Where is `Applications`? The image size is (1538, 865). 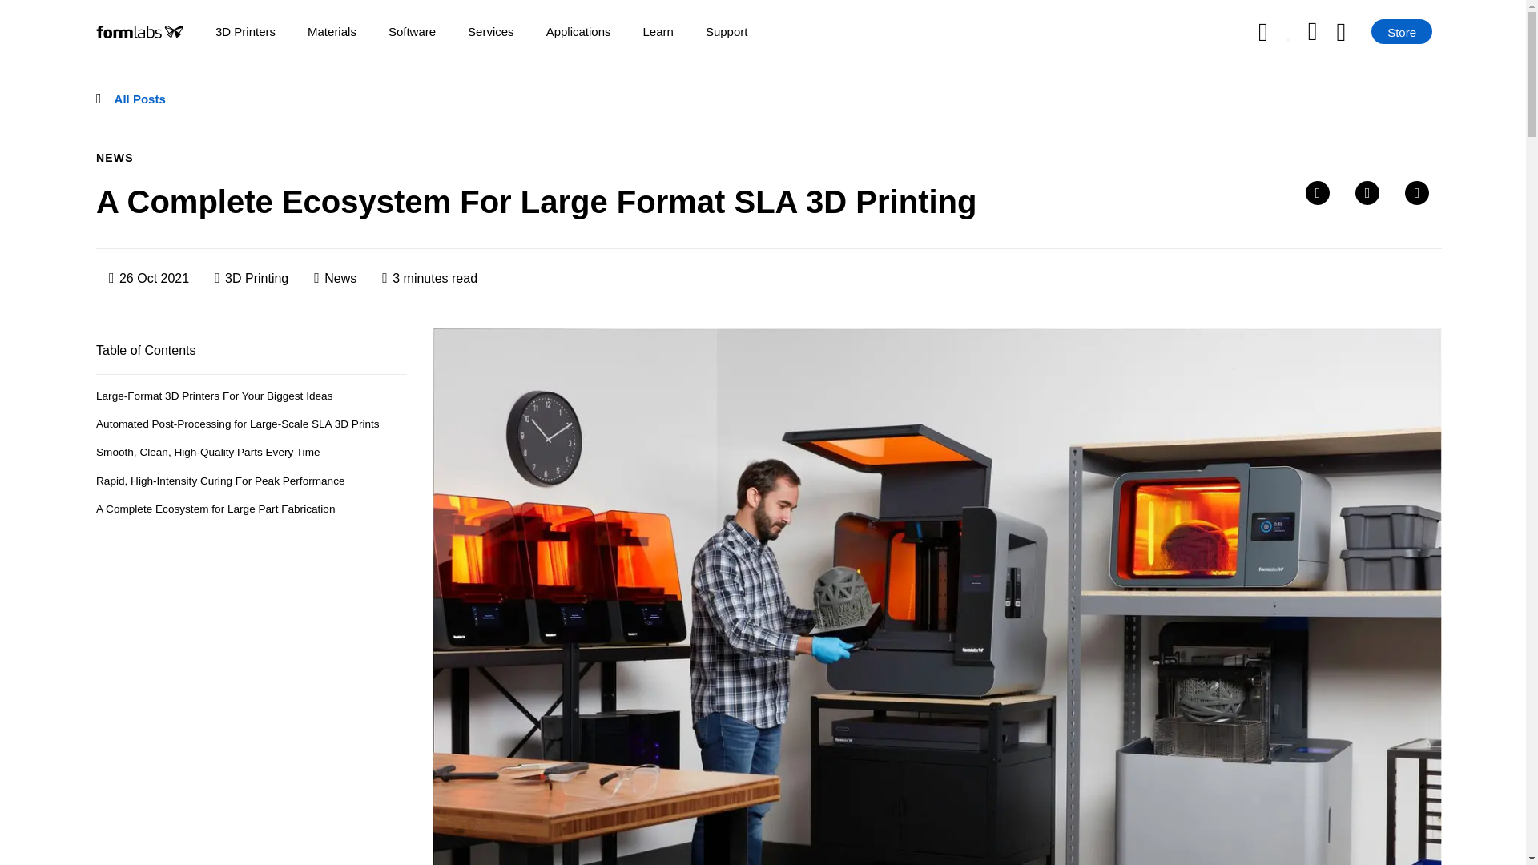 Applications is located at coordinates (578, 31).